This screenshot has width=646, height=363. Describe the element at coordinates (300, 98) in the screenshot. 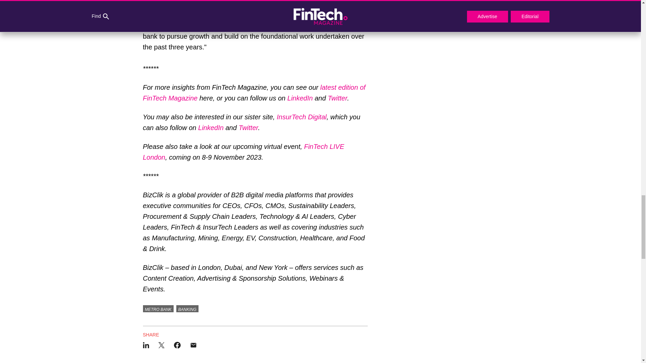

I see `LinkedIn` at that location.